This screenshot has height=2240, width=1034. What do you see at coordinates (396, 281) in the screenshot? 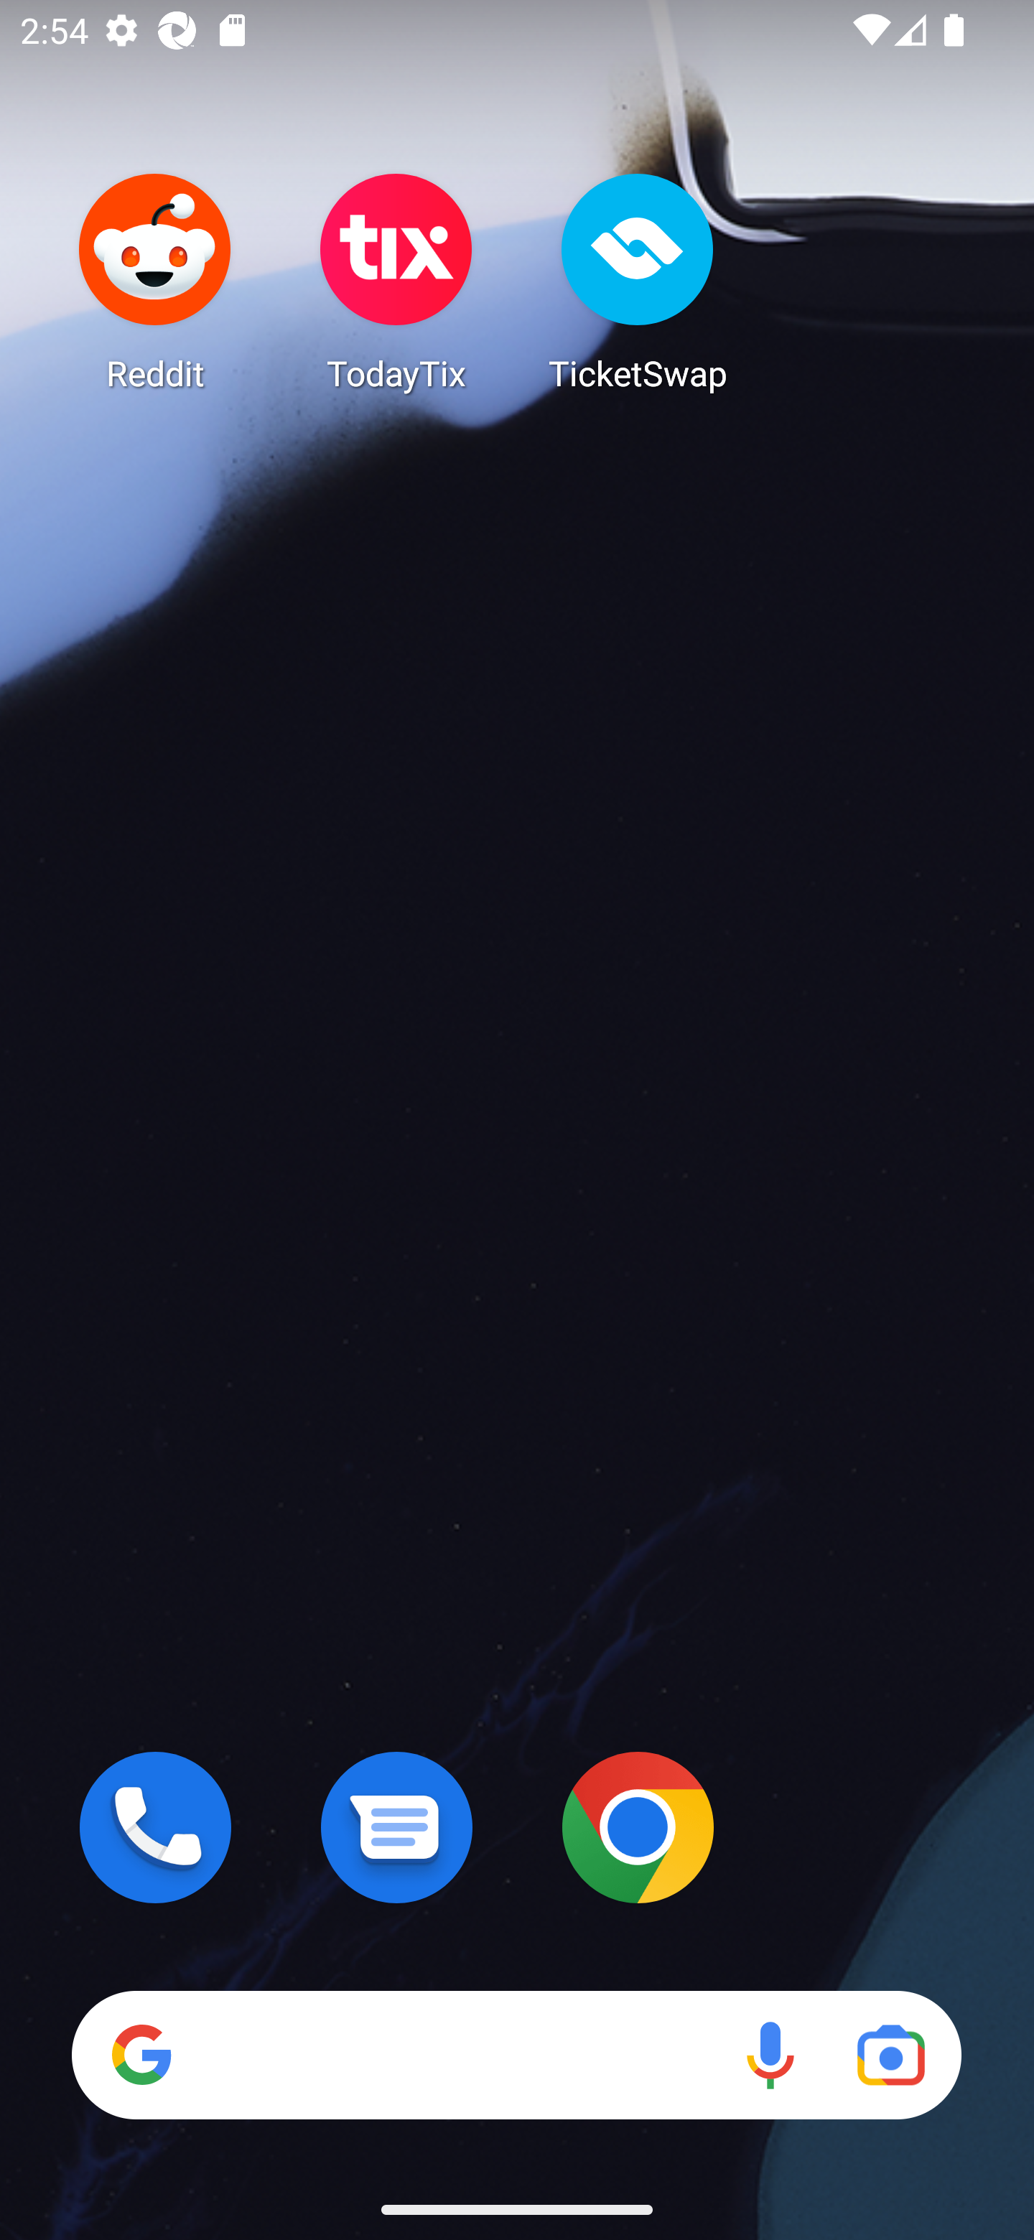
I see `TodayTix` at bounding box center [396, 281].